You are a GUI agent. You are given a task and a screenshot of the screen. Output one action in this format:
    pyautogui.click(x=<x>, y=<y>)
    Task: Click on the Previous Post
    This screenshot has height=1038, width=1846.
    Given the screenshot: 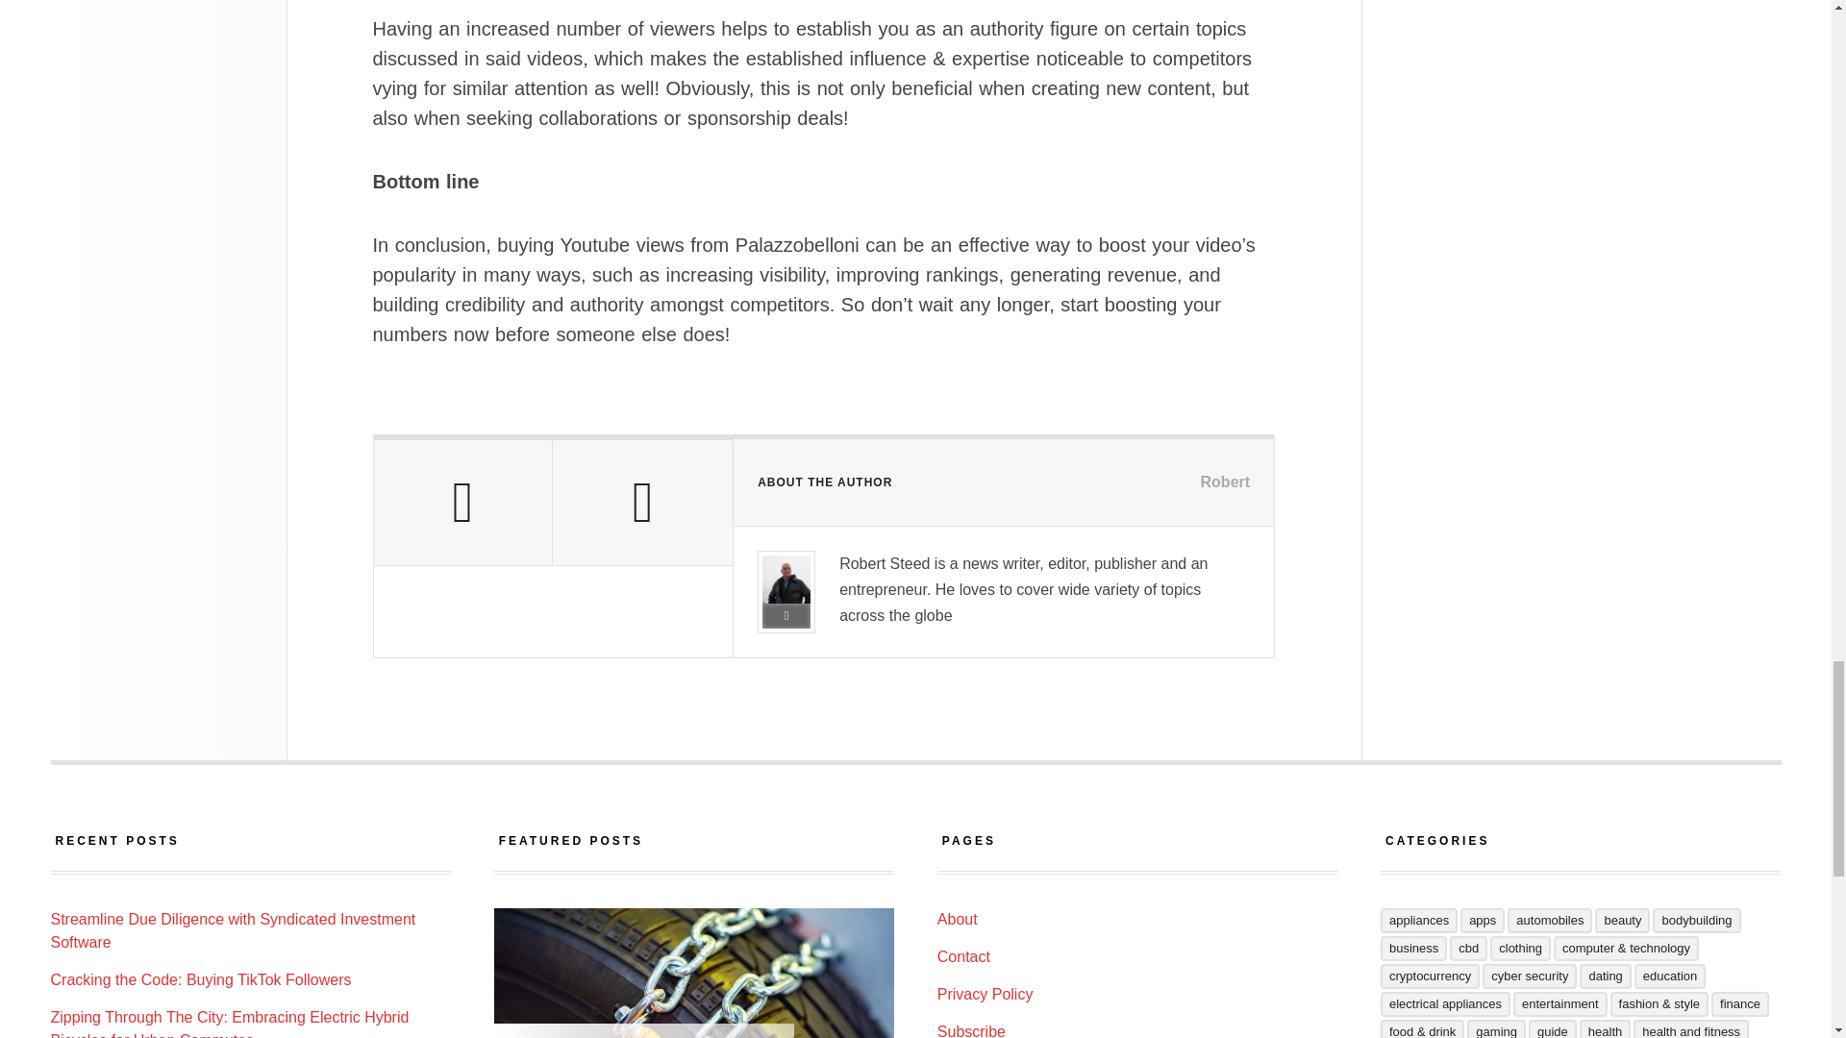 What is the action you would take?
    pyautogui.click(x=461, y=502)
    